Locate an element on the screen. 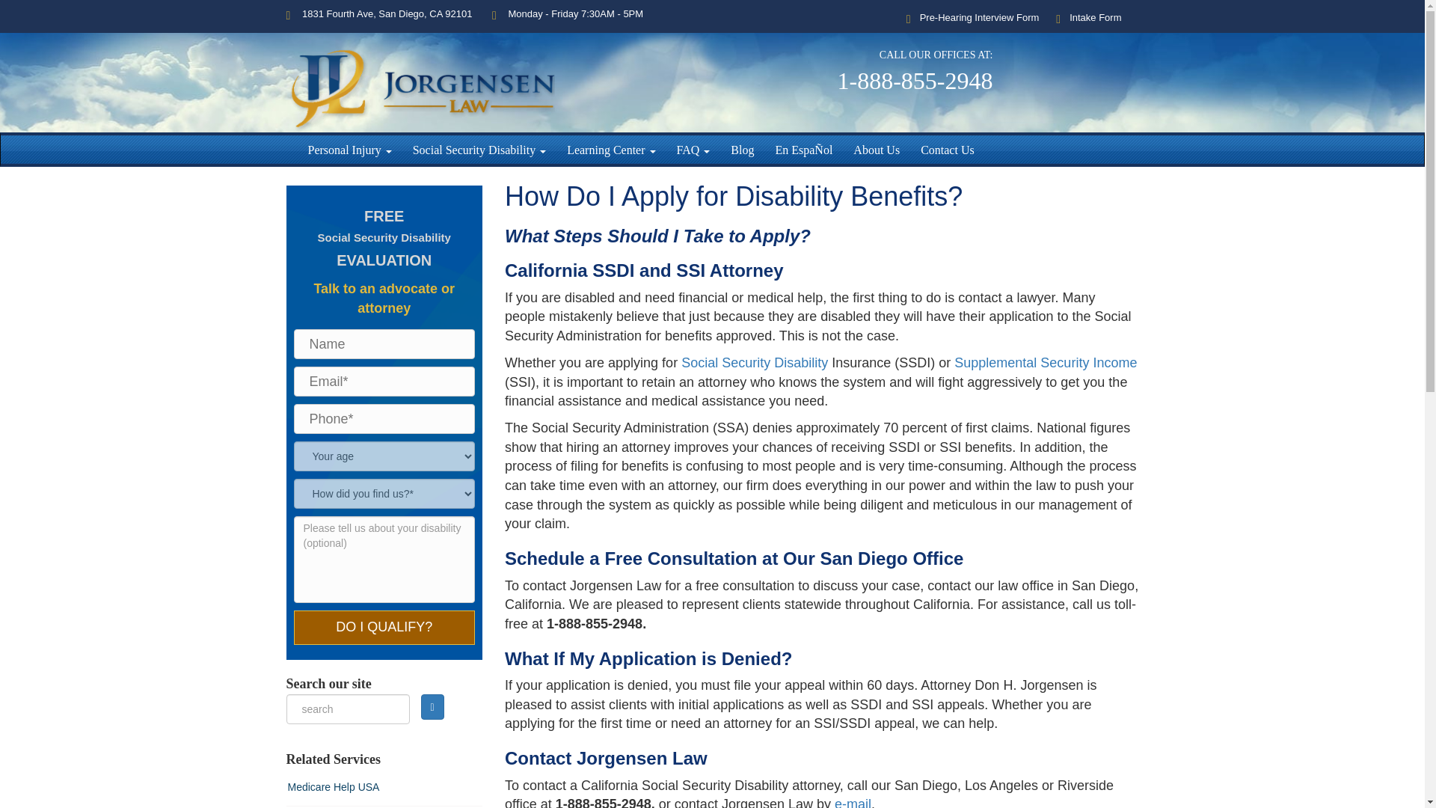 This screenshot has height=808, width=1436. Personal Injury is located at coordinates (349, 150).